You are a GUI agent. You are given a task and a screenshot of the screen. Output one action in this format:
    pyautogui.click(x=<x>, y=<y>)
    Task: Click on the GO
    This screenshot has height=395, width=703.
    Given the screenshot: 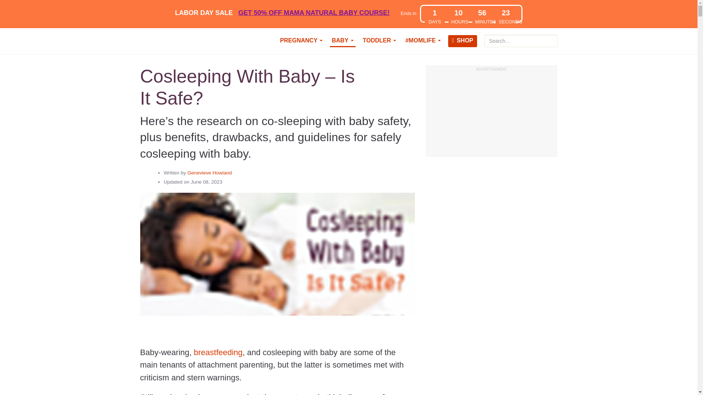 What is the action you would take?
    pyautogui.click(x=554, y=37)
    